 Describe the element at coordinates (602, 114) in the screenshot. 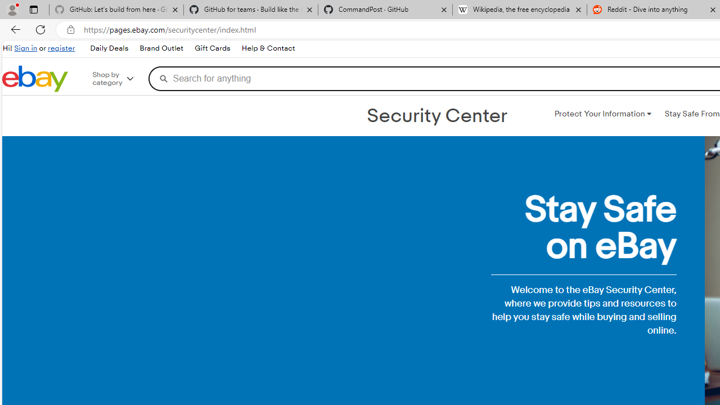

I see `Protect Your Information ` at that location.